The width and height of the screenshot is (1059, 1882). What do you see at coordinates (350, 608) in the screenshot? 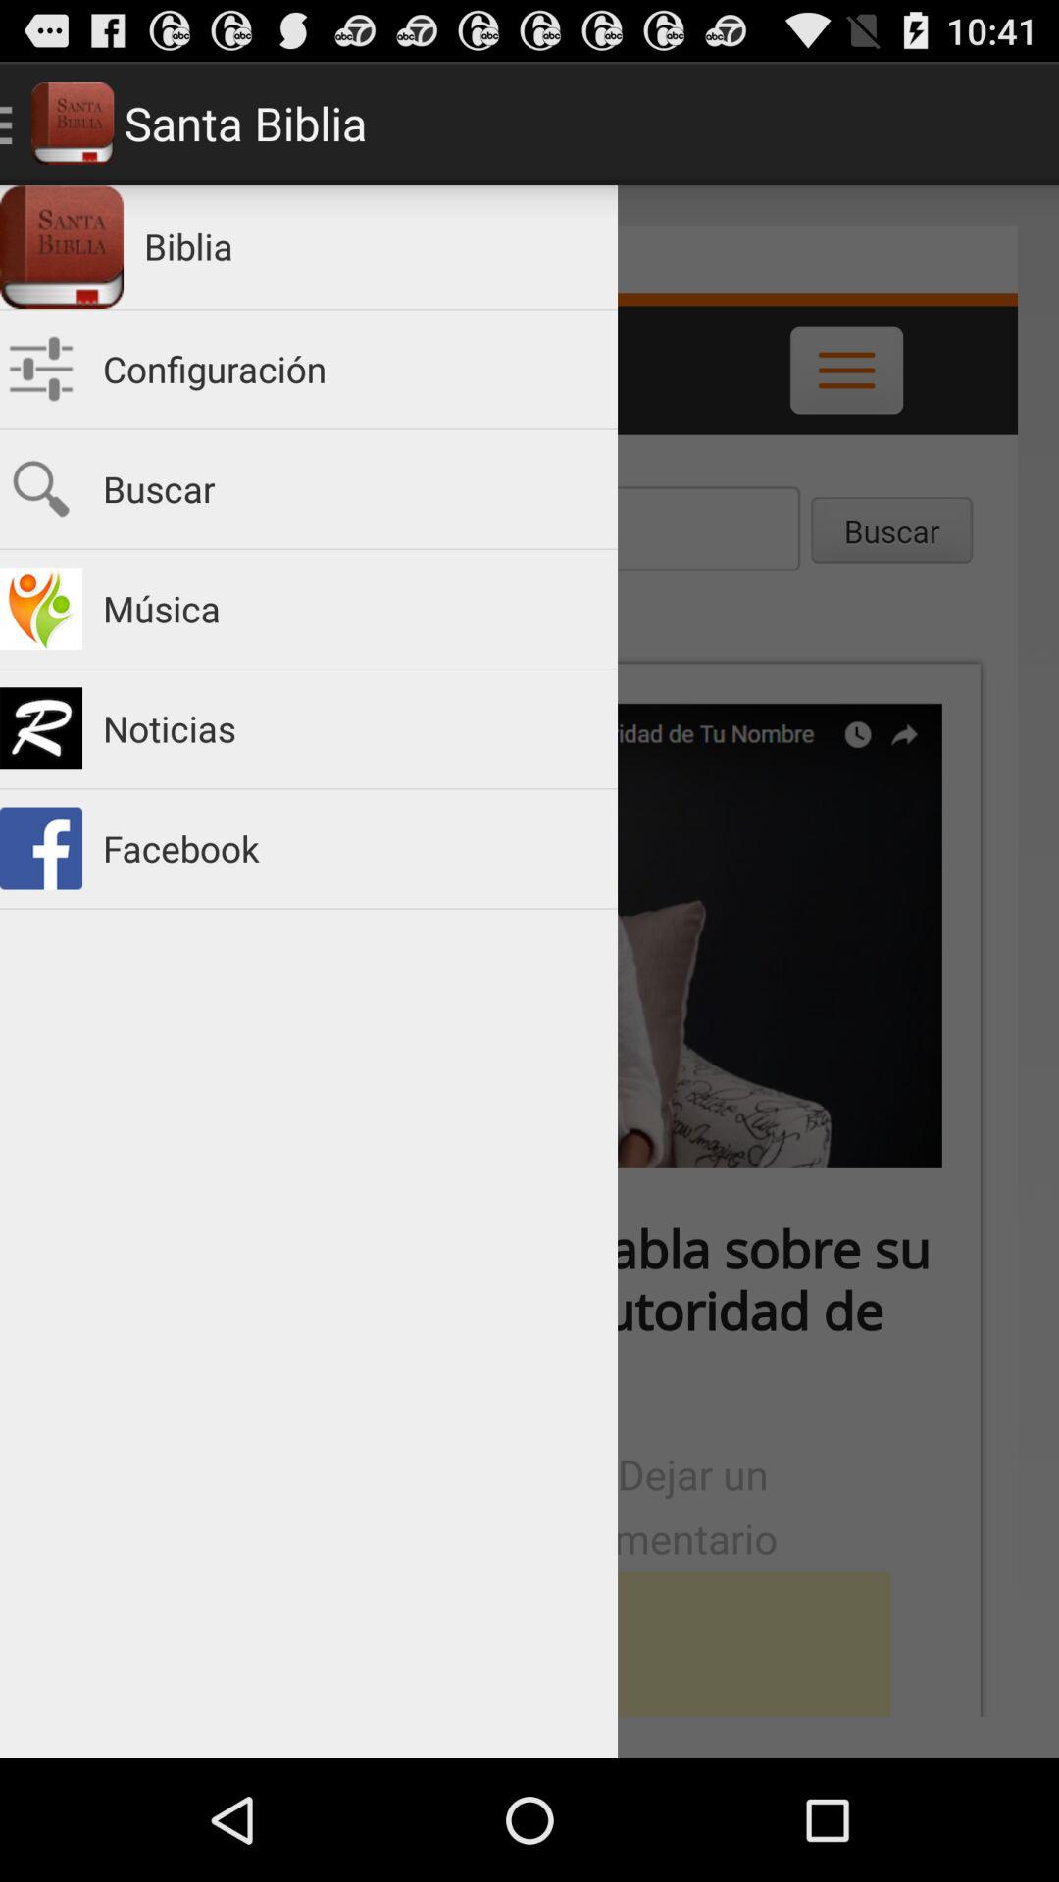
I see `tap item above the noticias app` at bounding box center [350, 608].